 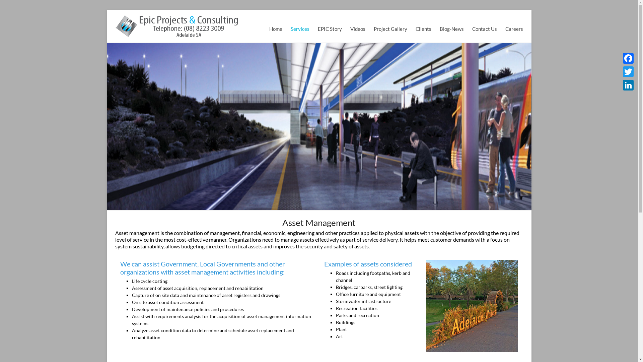 I want to click on Services, so click(x=300, y=21).